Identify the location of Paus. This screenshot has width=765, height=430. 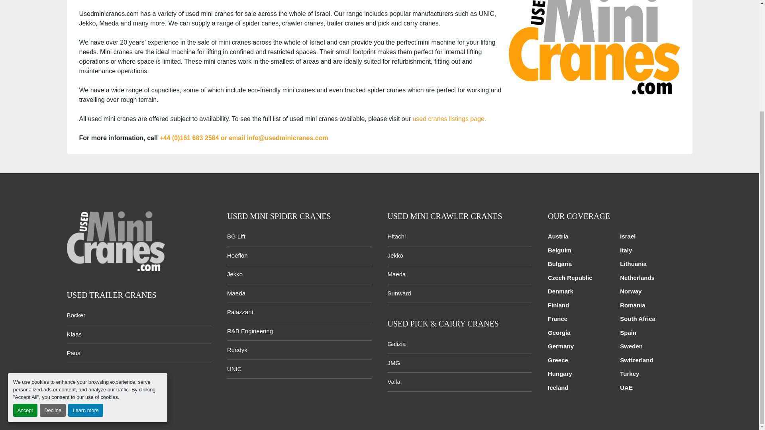
(73, 353).